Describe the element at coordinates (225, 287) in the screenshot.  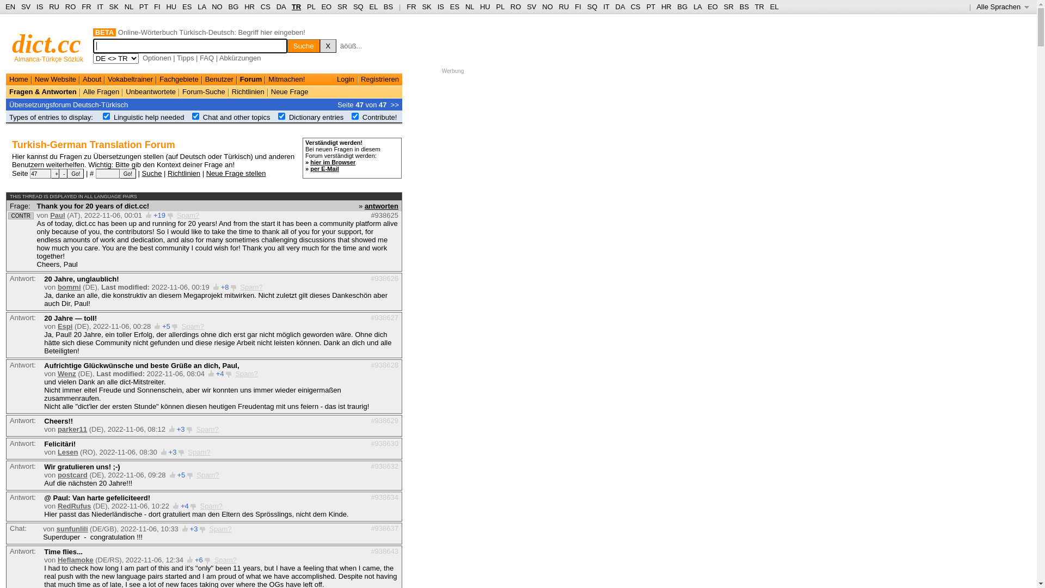
I see `+8` at that location.